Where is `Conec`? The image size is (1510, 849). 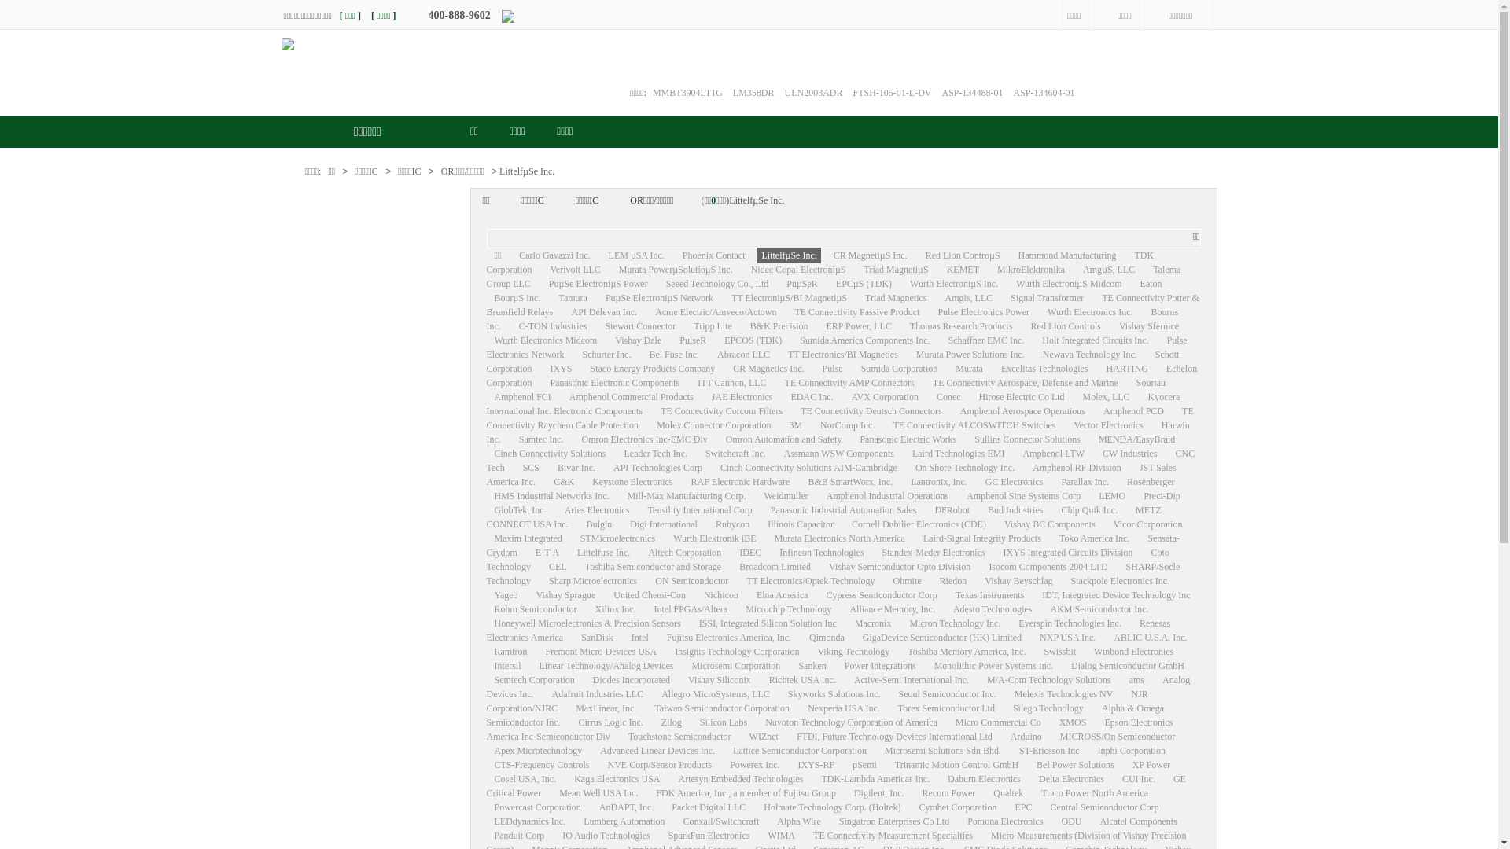
Conec is located at coordinates (948, 397).